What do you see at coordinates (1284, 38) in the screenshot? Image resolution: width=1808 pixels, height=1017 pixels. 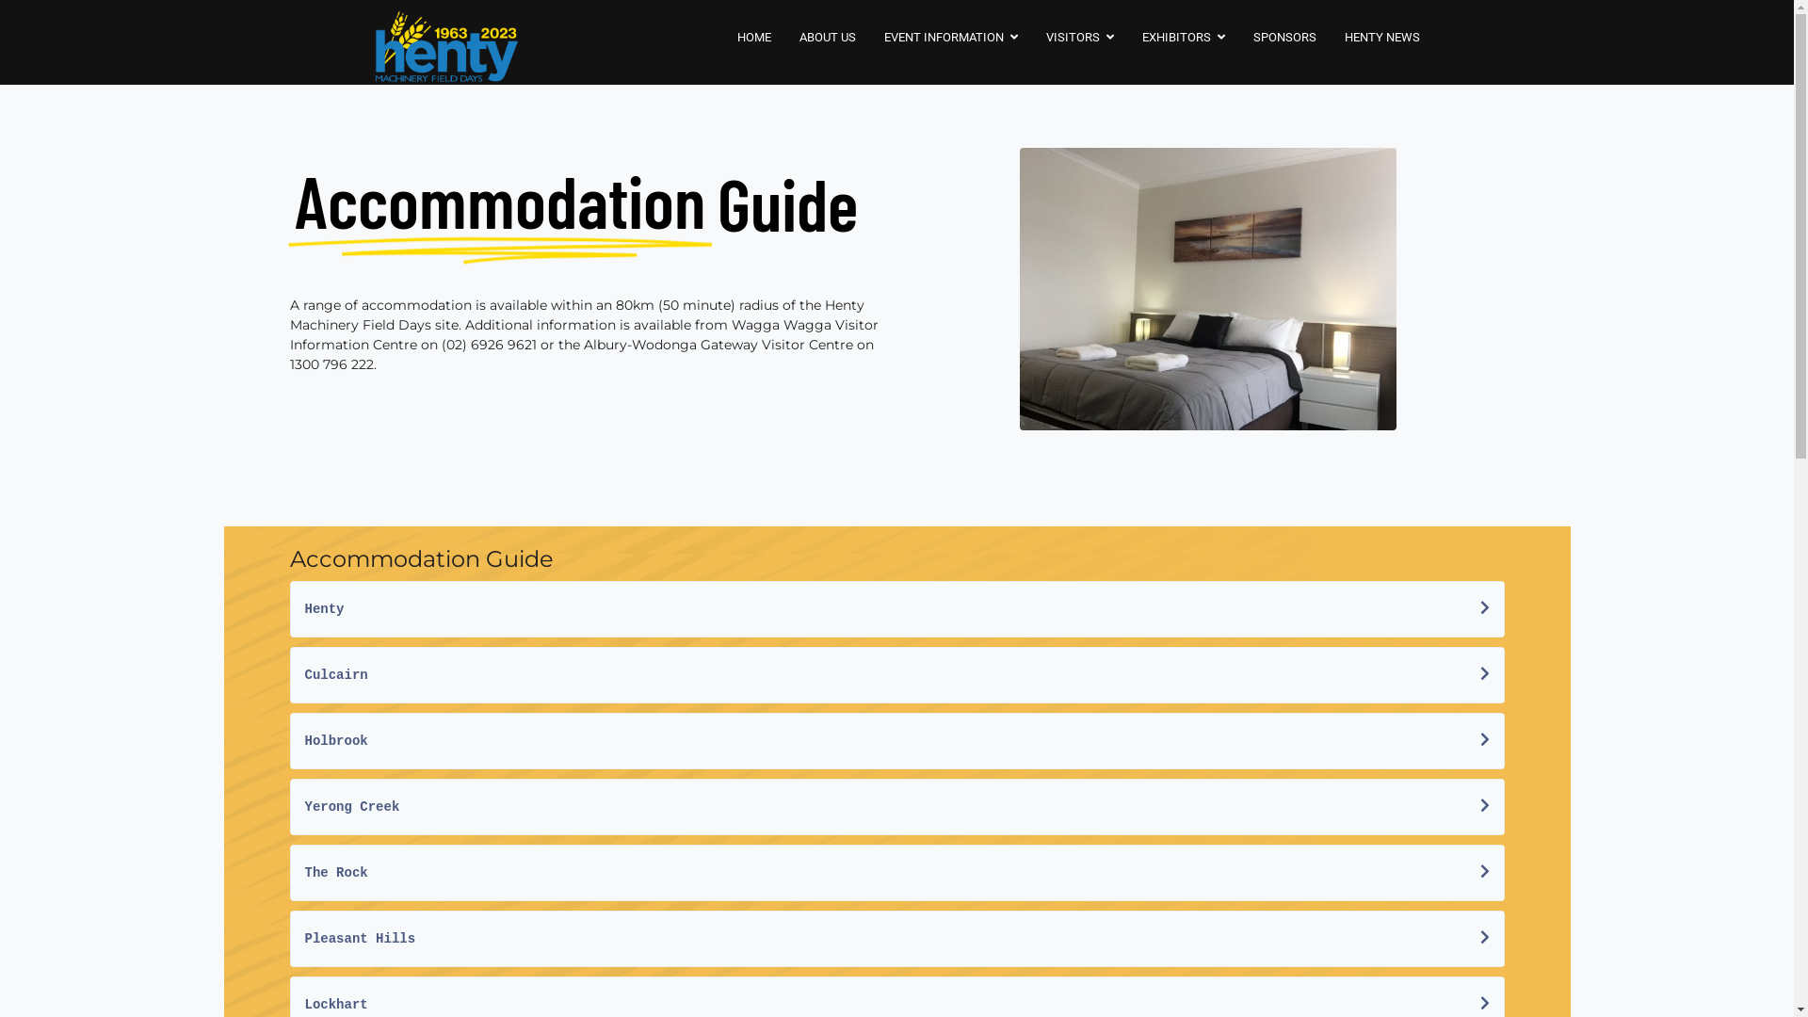 I see `SPONSORS` at bounding box center [1284, 38].